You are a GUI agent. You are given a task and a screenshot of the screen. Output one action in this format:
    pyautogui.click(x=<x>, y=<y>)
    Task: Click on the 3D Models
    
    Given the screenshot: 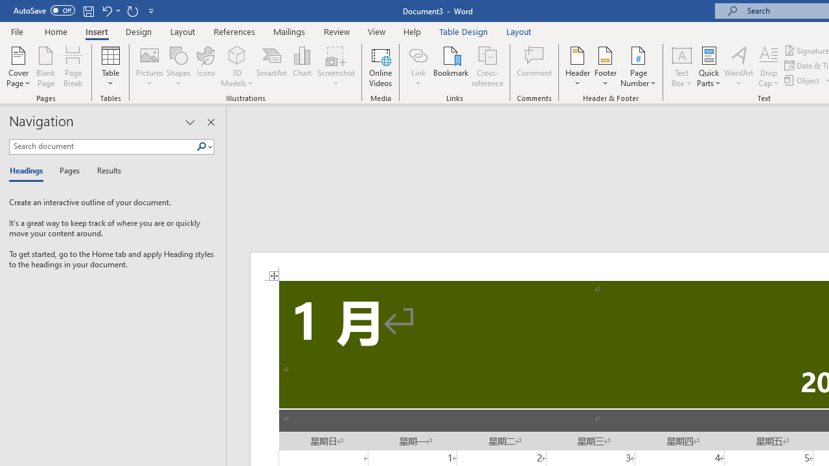 What is the action you would take?
    pyautogui.click(x=237, y=66)
    